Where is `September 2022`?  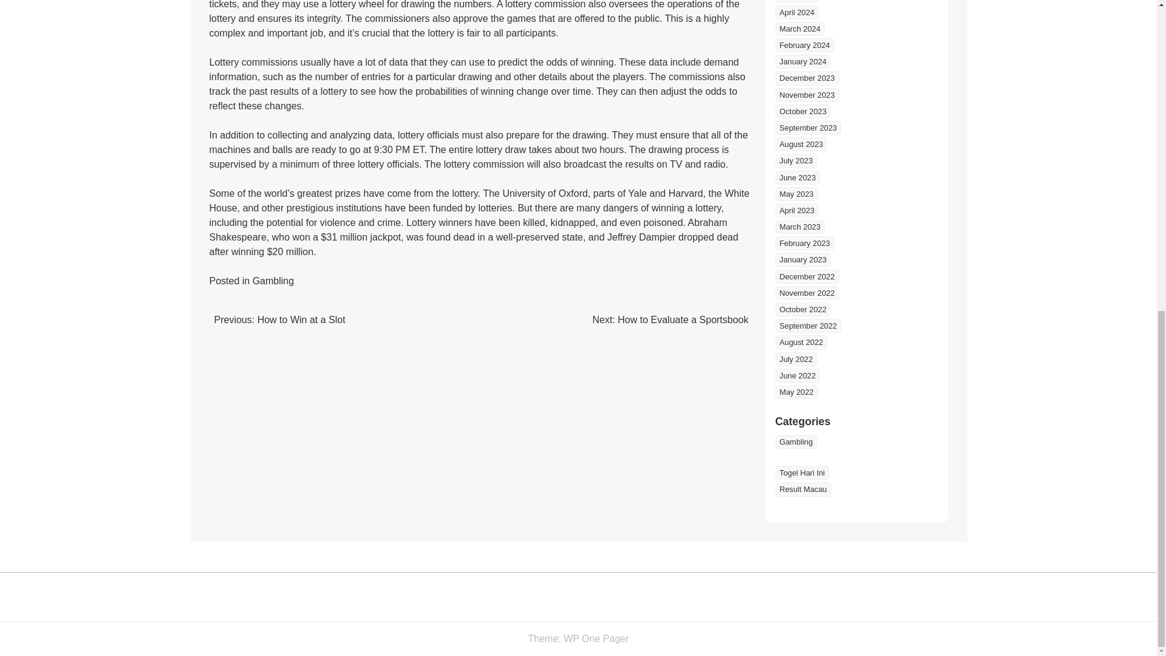 September 2022 is located at coordinates (808, 326).